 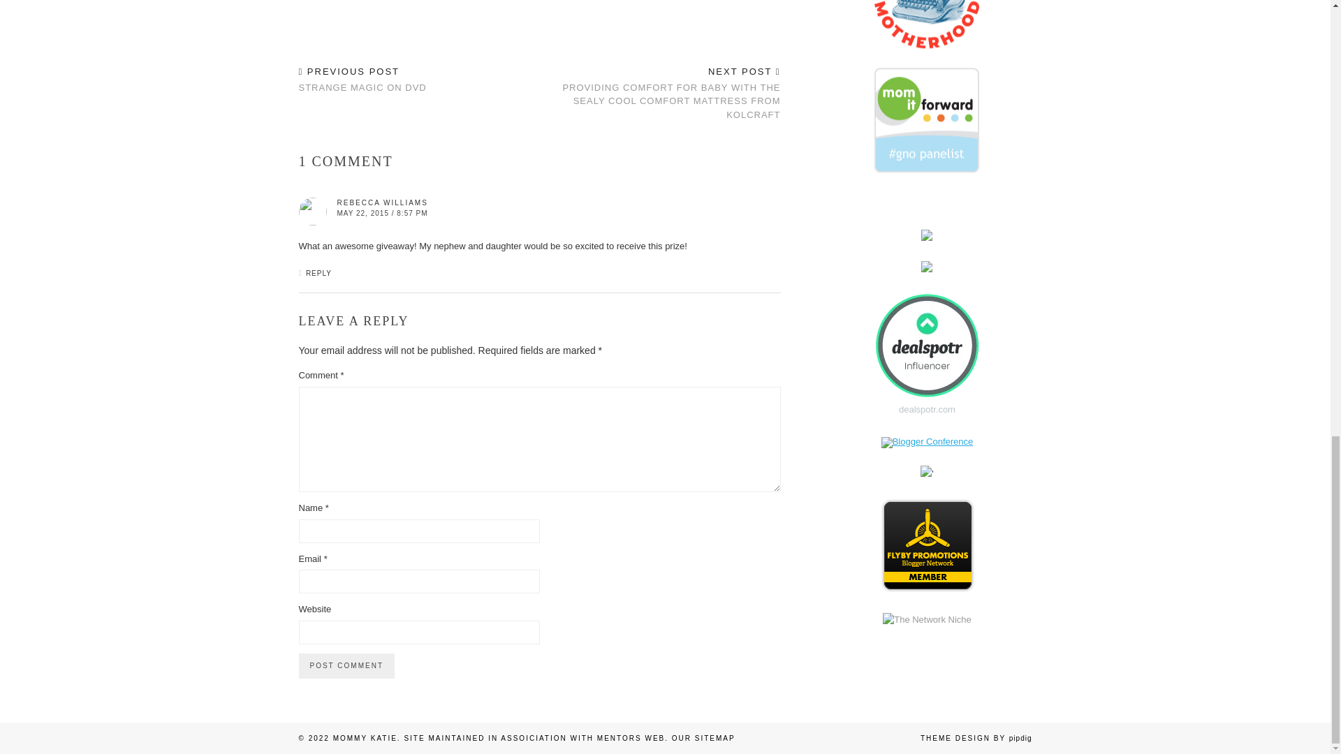 I want to click on REPLY, so click(x=318, y=273).